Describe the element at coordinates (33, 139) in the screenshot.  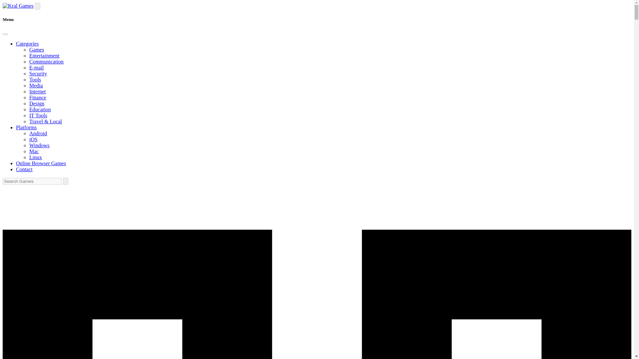
I see `iOS` at that location.